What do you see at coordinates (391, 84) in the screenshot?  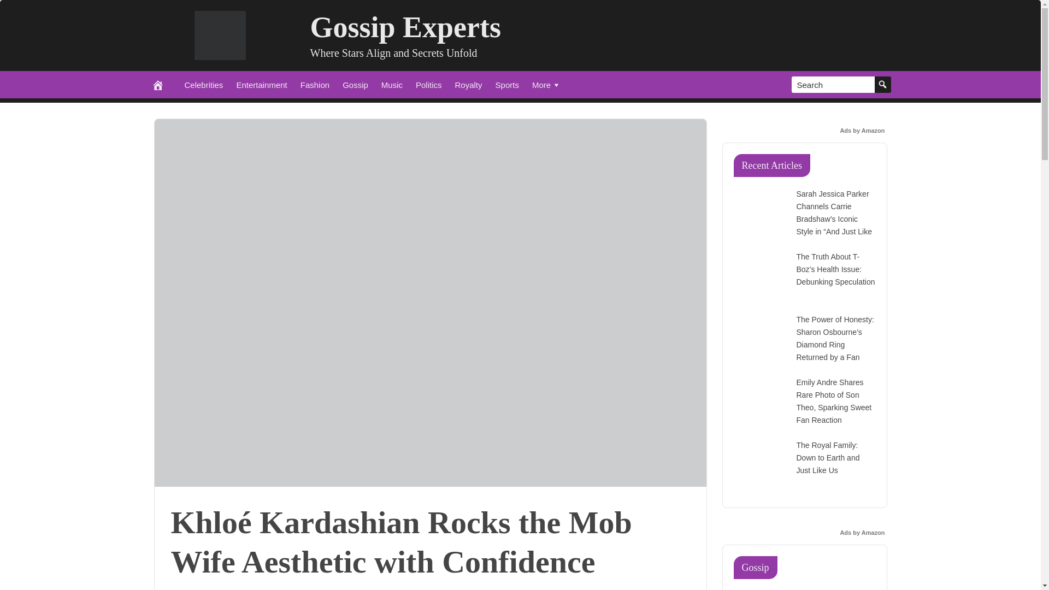 I see `Music` at bounding box center [391, 84].